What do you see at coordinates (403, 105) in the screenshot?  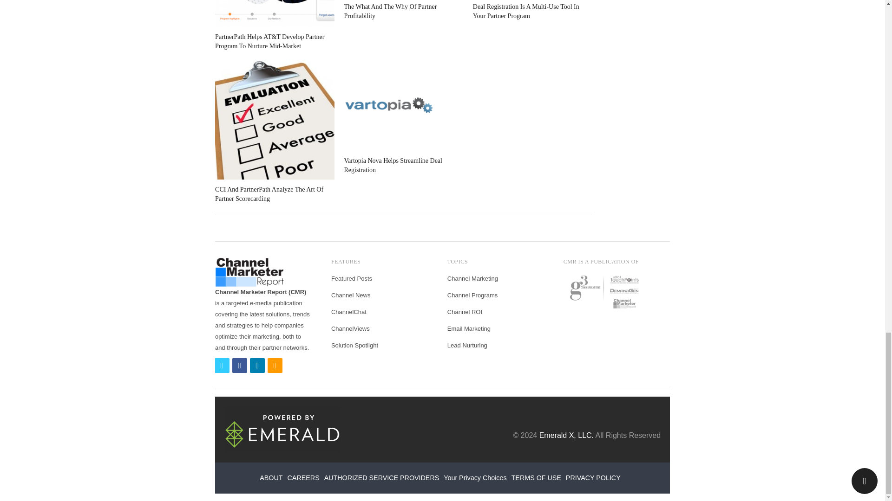 I see `Vartopia Nova Helps Streamline Deal Registration` at bounding box center [403, 105].